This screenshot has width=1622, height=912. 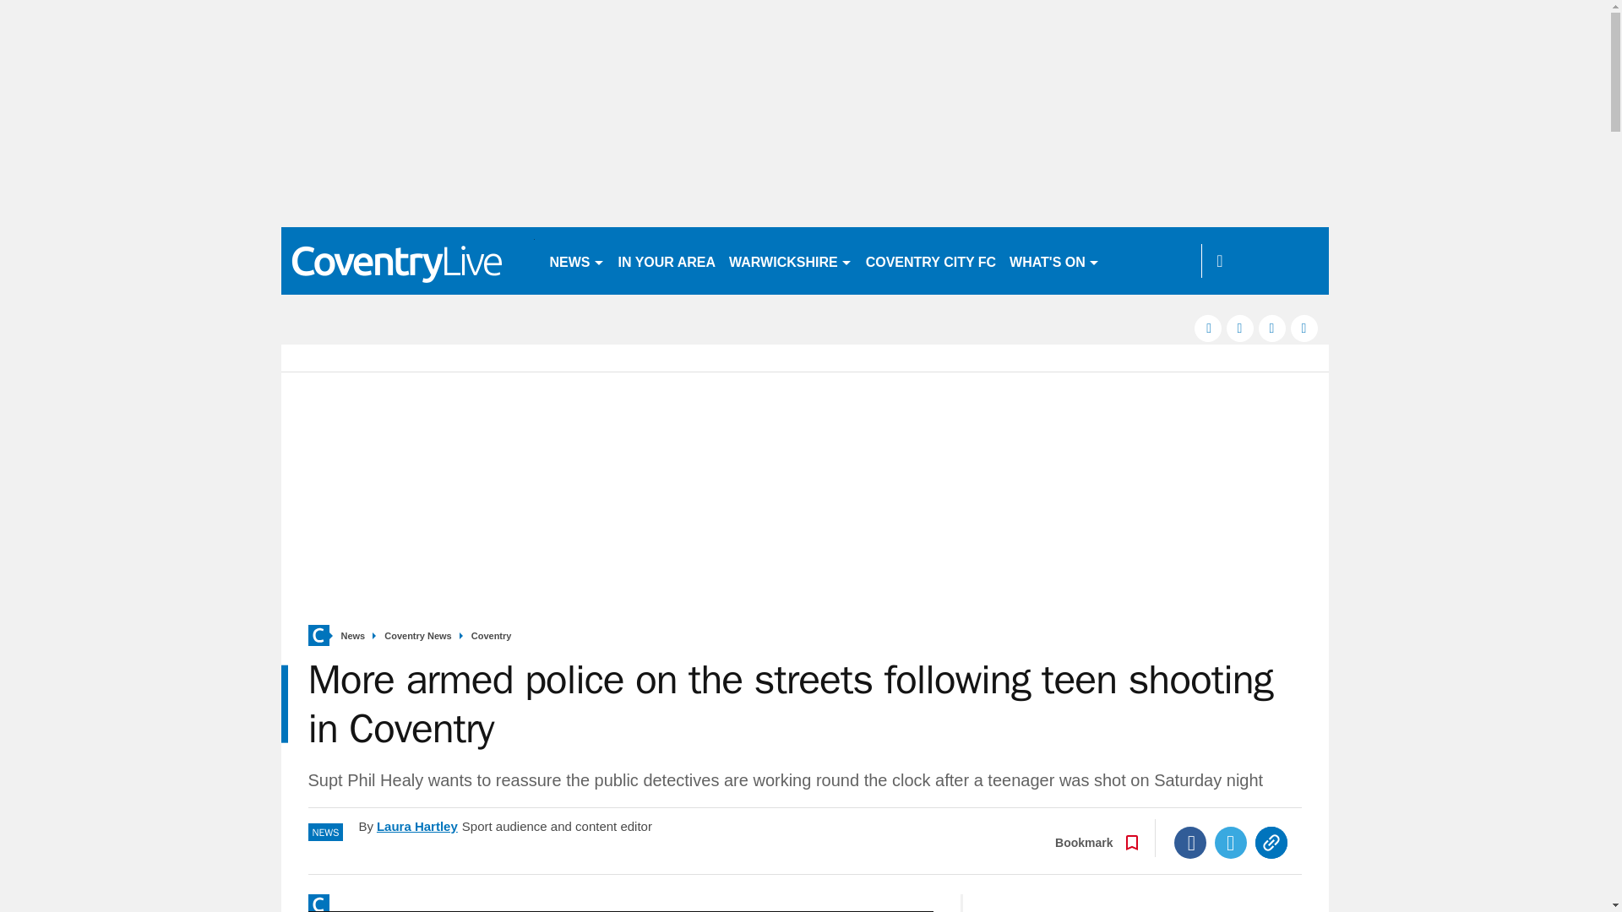 I want to click on pinterest, so click(x=1272, y=328).